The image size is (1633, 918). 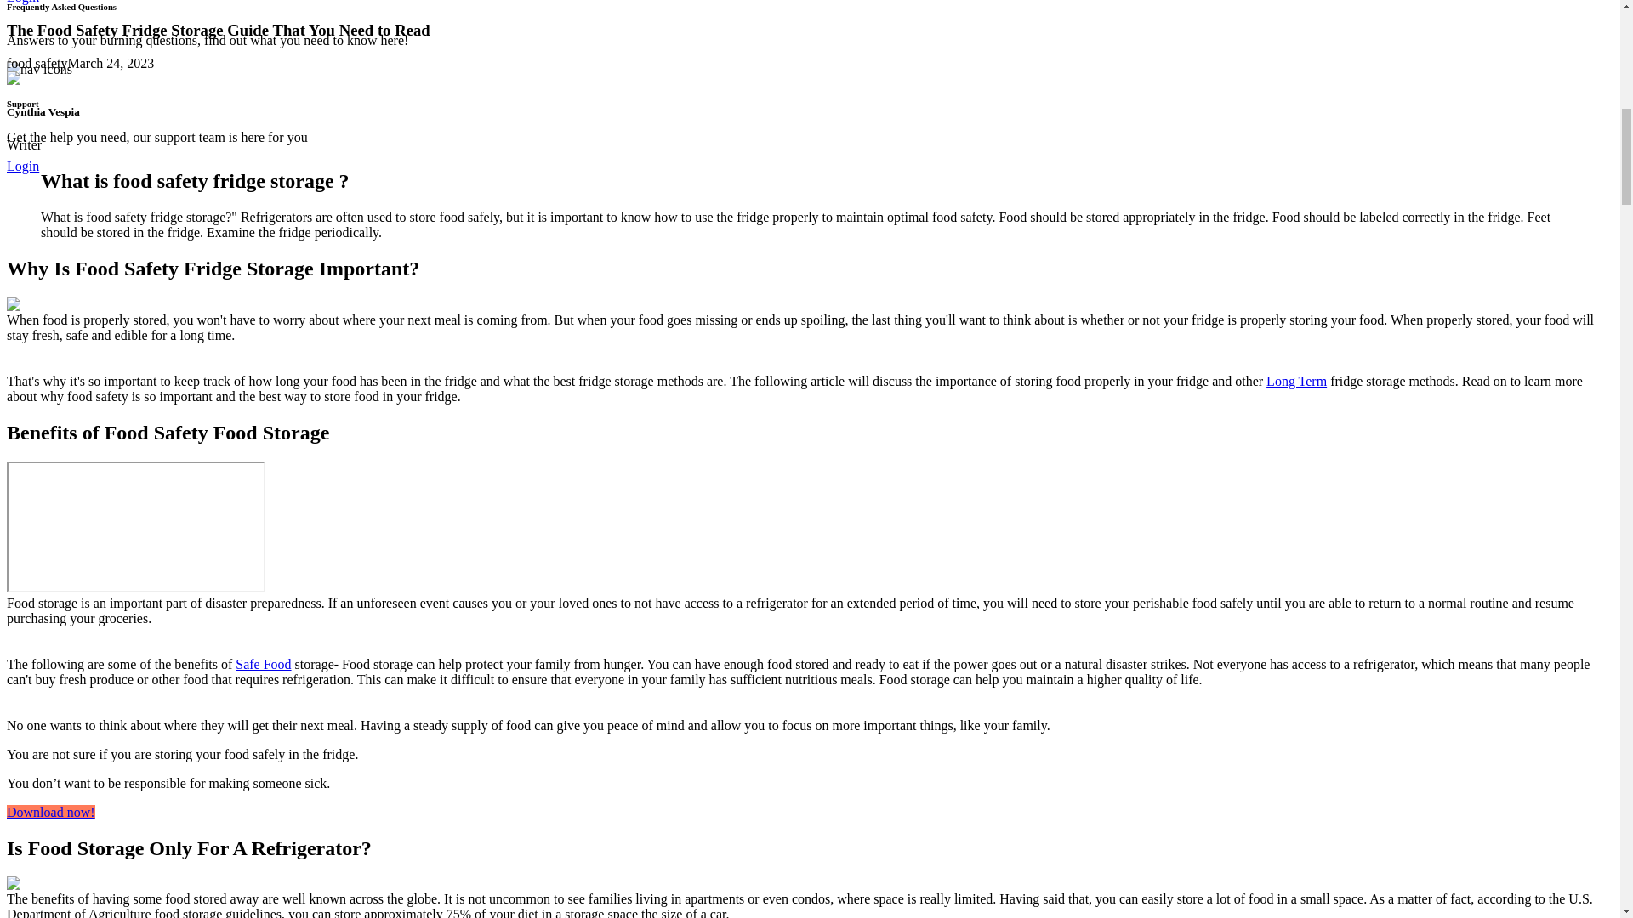 What do you see at coordinates (22, 166) in the screenshot?
I see `Login` at bounding box center [22, 166].